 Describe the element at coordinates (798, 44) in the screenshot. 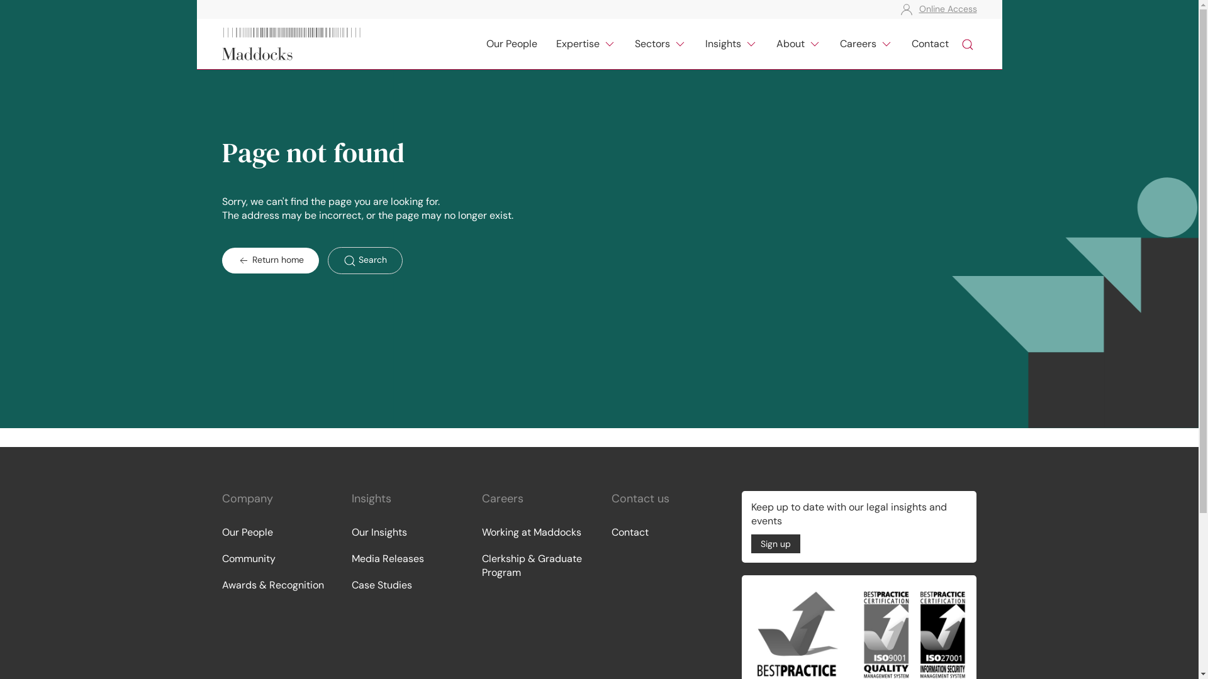

I see `About` at that location.